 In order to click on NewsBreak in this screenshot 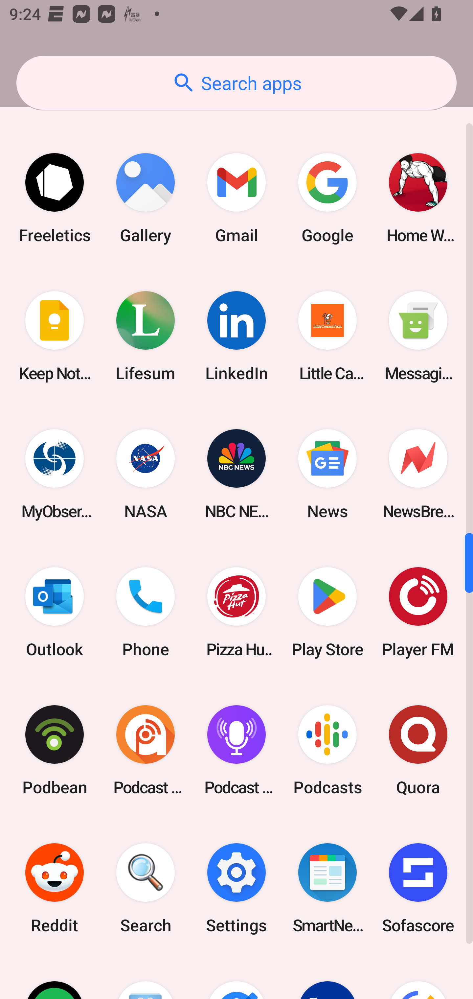, I will do `click(418, 475)`.